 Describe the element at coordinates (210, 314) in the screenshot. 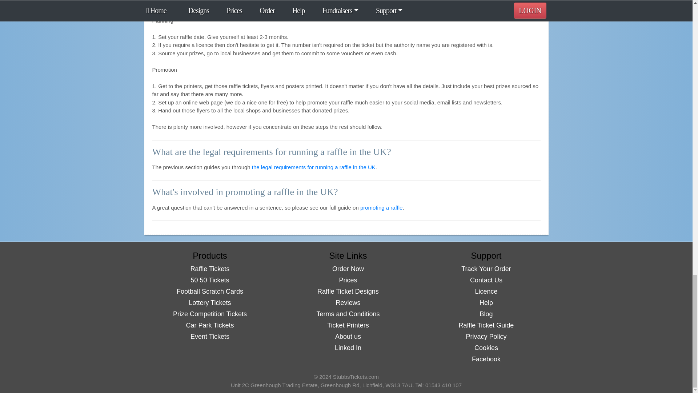

I see `Prize Competition Tickets` at that location.